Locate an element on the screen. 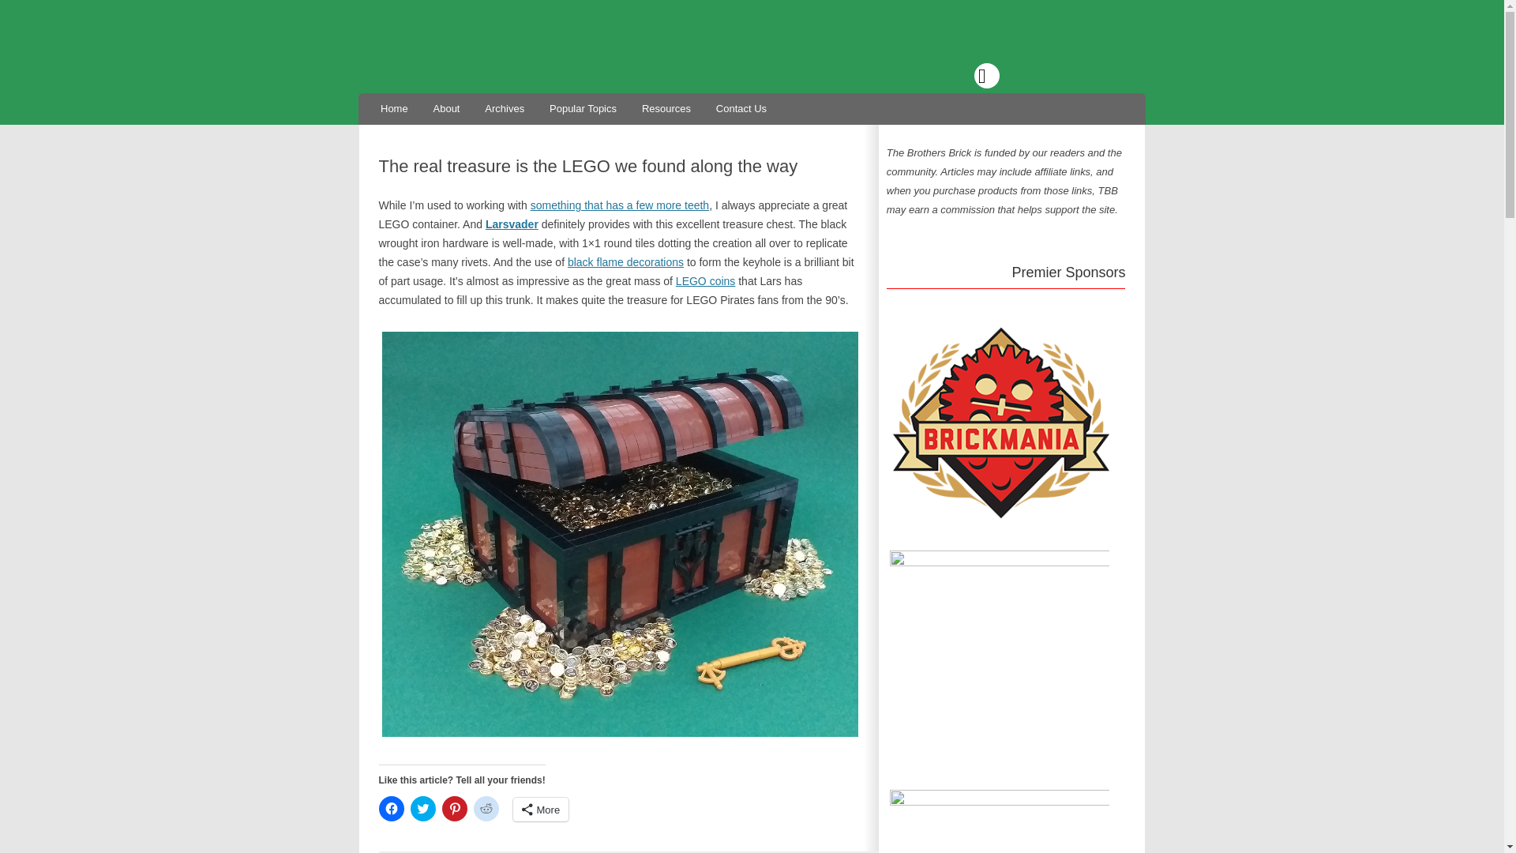  Popular Topics is located at coordinates (583, 107).